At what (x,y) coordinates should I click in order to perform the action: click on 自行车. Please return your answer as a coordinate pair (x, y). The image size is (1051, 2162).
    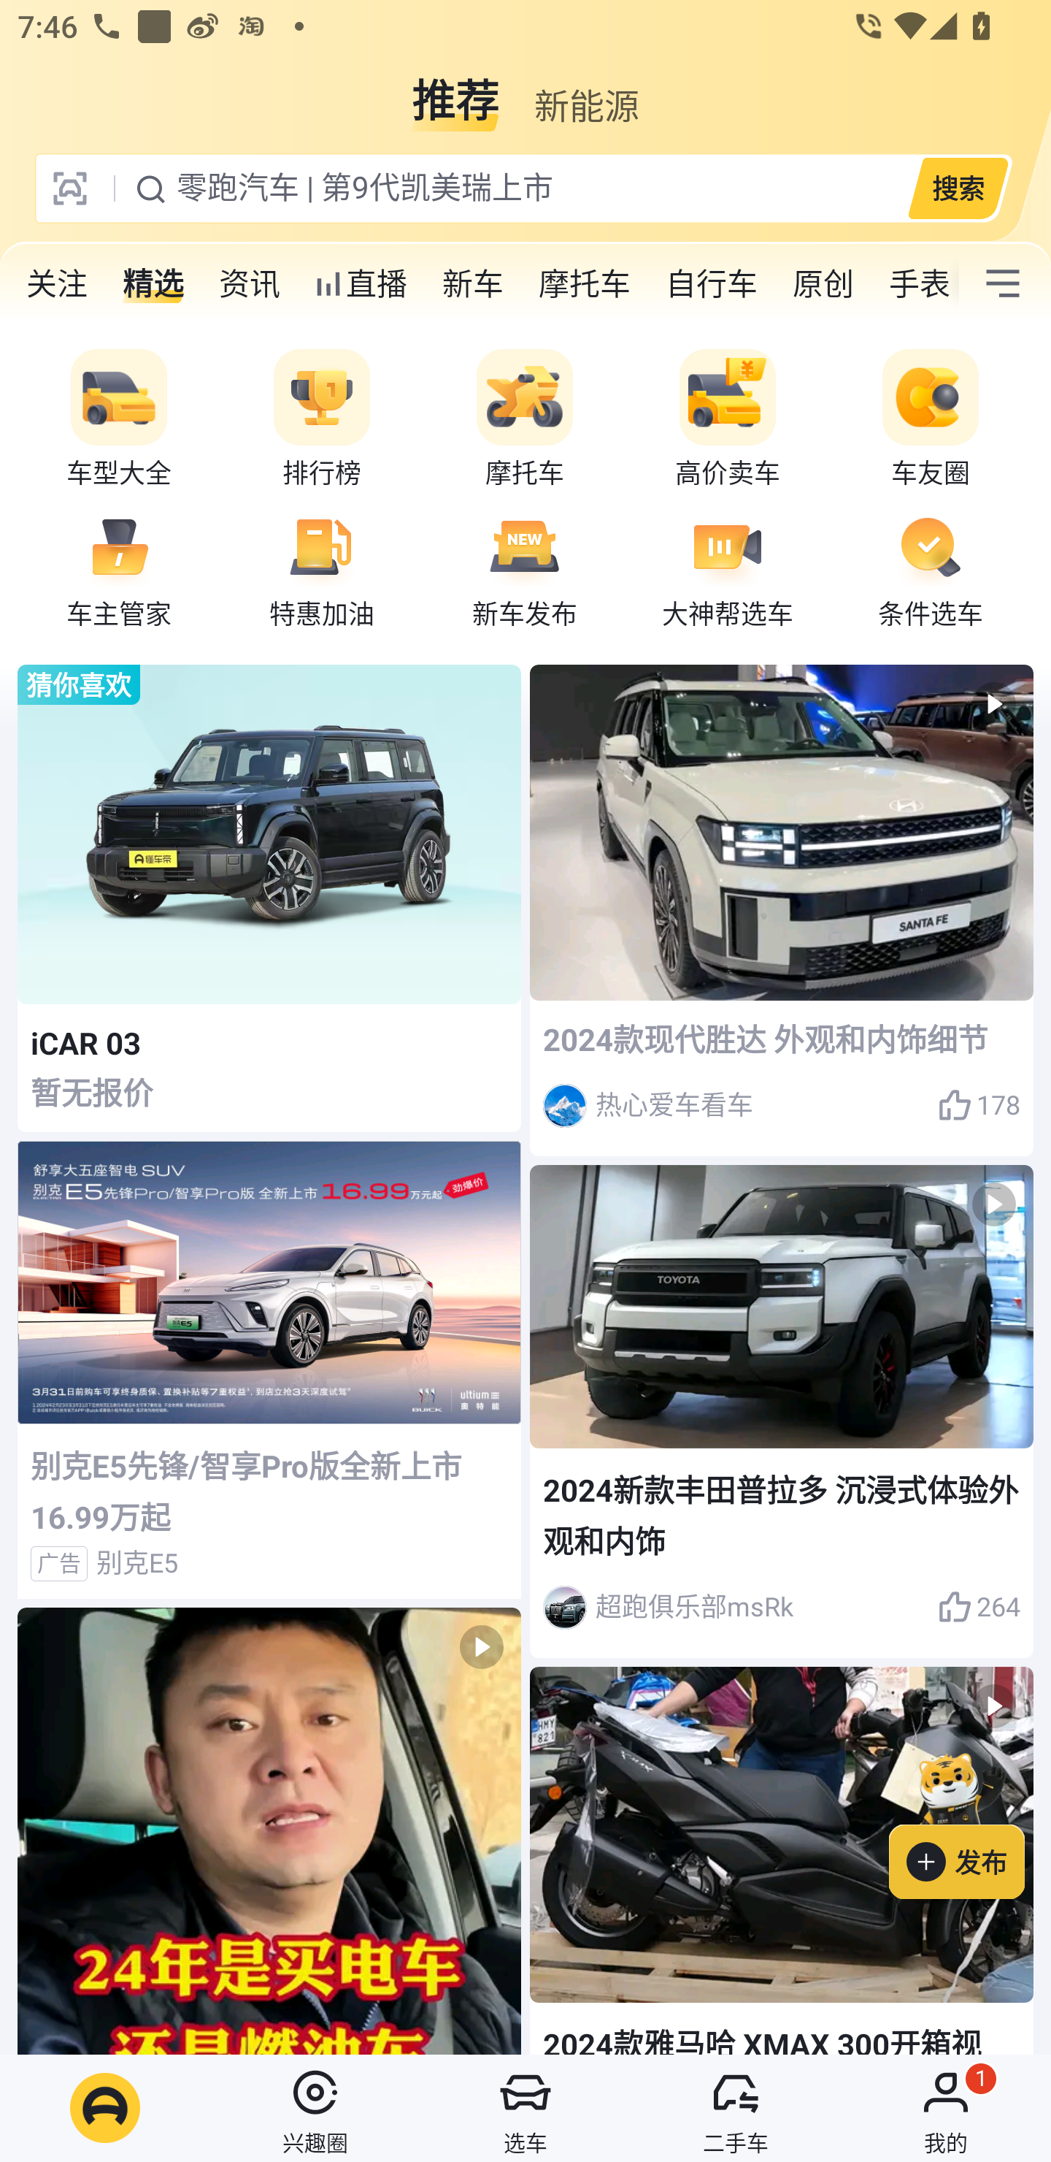
    Looking at the image, I should click on (712, 283).